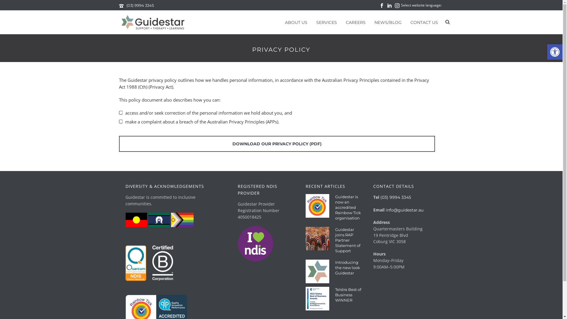  Describe the element at coordinates (317, 239) in the screenshot. I see `Guidestar joins RAP Partner Statement of Support` at that location.